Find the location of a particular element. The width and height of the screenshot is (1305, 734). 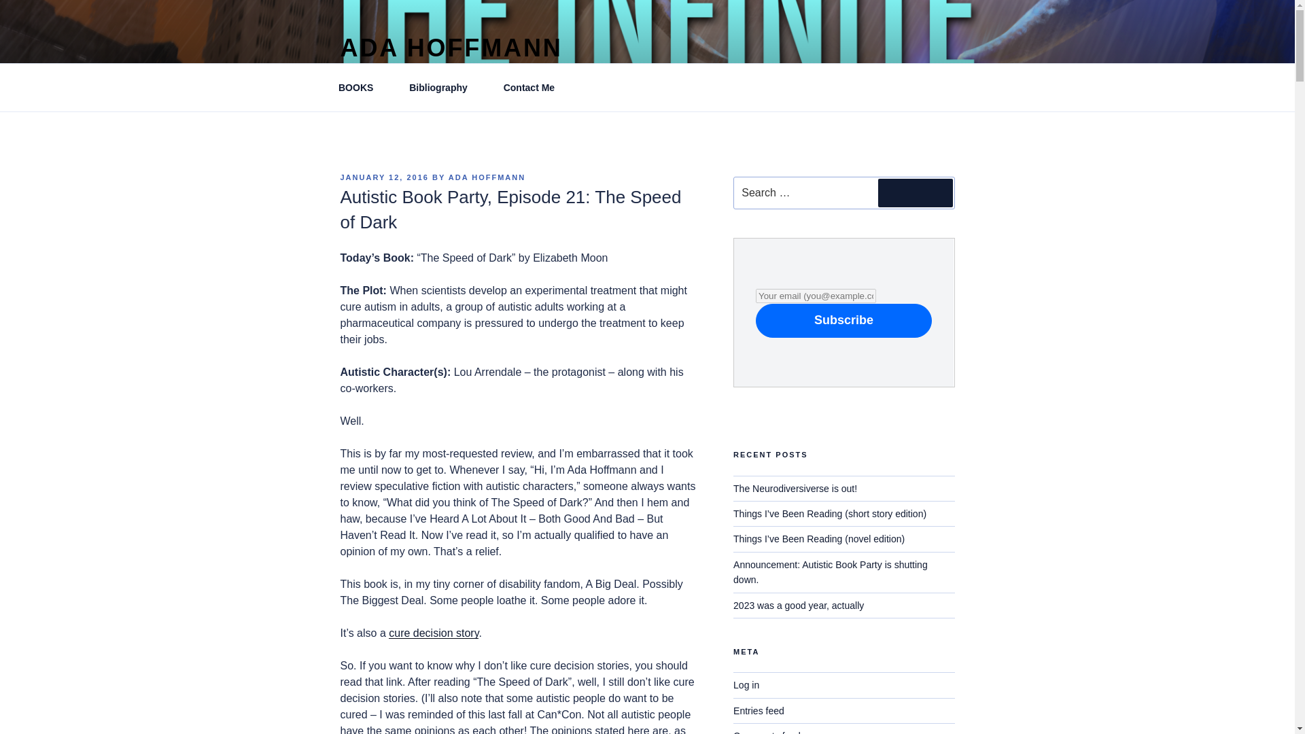

cure decision story is located at coordinates (434, 633).